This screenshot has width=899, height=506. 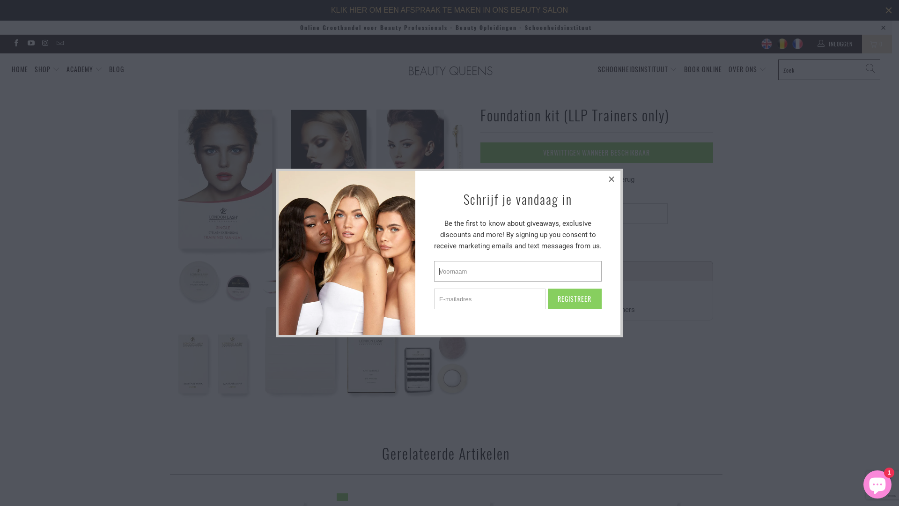 I want to click on SCHOONHEIDSINSTITUUT, so click(x=638, y=69).